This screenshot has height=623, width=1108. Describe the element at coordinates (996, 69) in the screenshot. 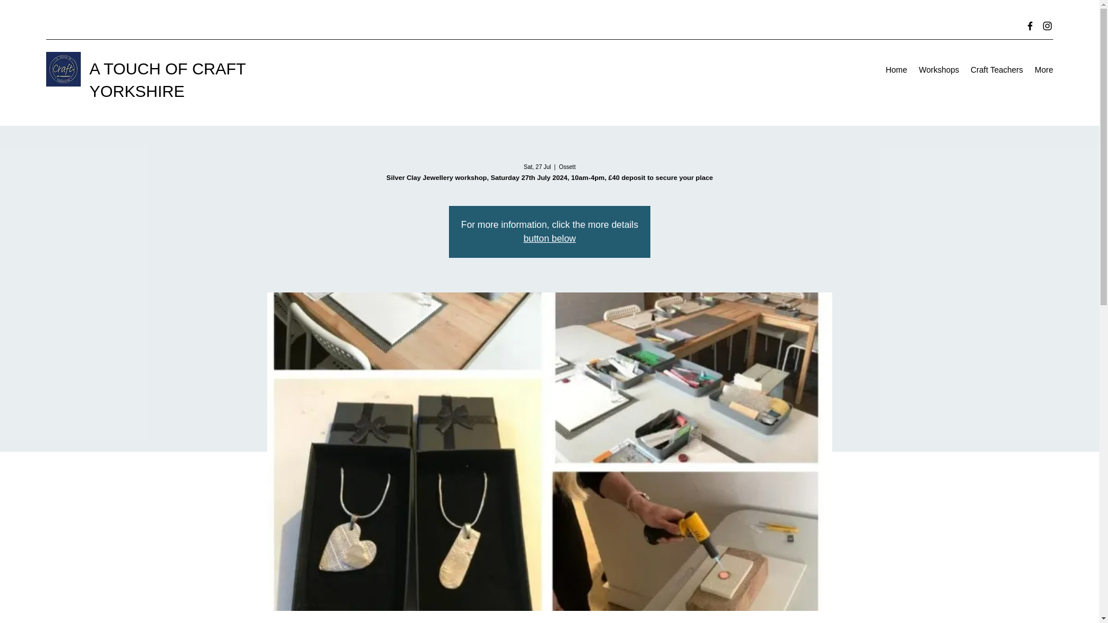

I see `Craft Teachers` at that location.